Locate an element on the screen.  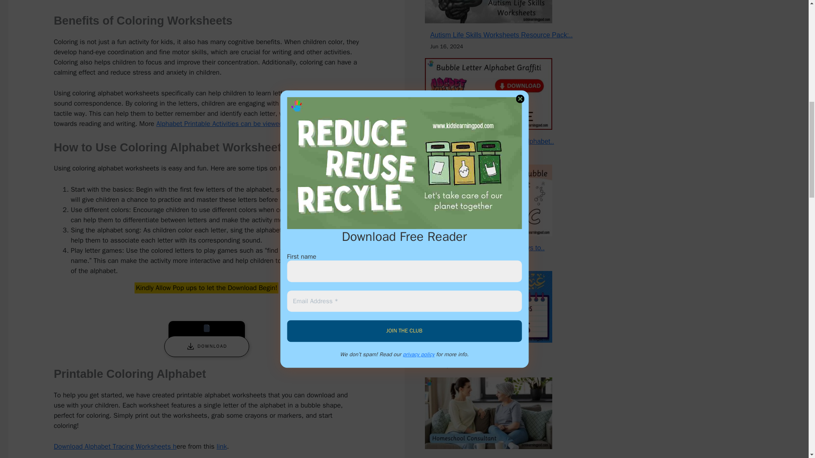
DOWNLOAD is located at coordinates (207, 346).